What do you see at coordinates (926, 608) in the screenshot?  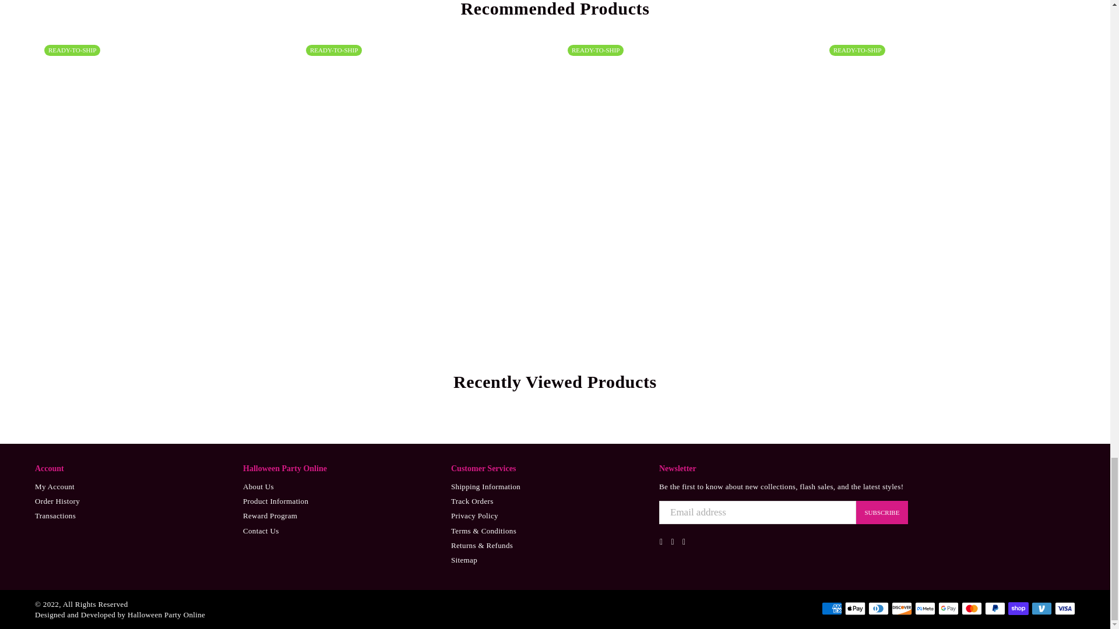 I see `Meta Pay` at bounding box center [926, 608].